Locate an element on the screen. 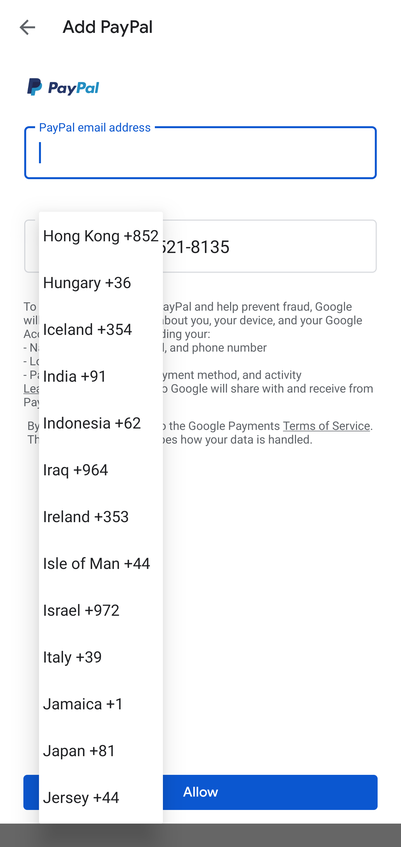  Hungary +36 is located at coordinates (101, 282).